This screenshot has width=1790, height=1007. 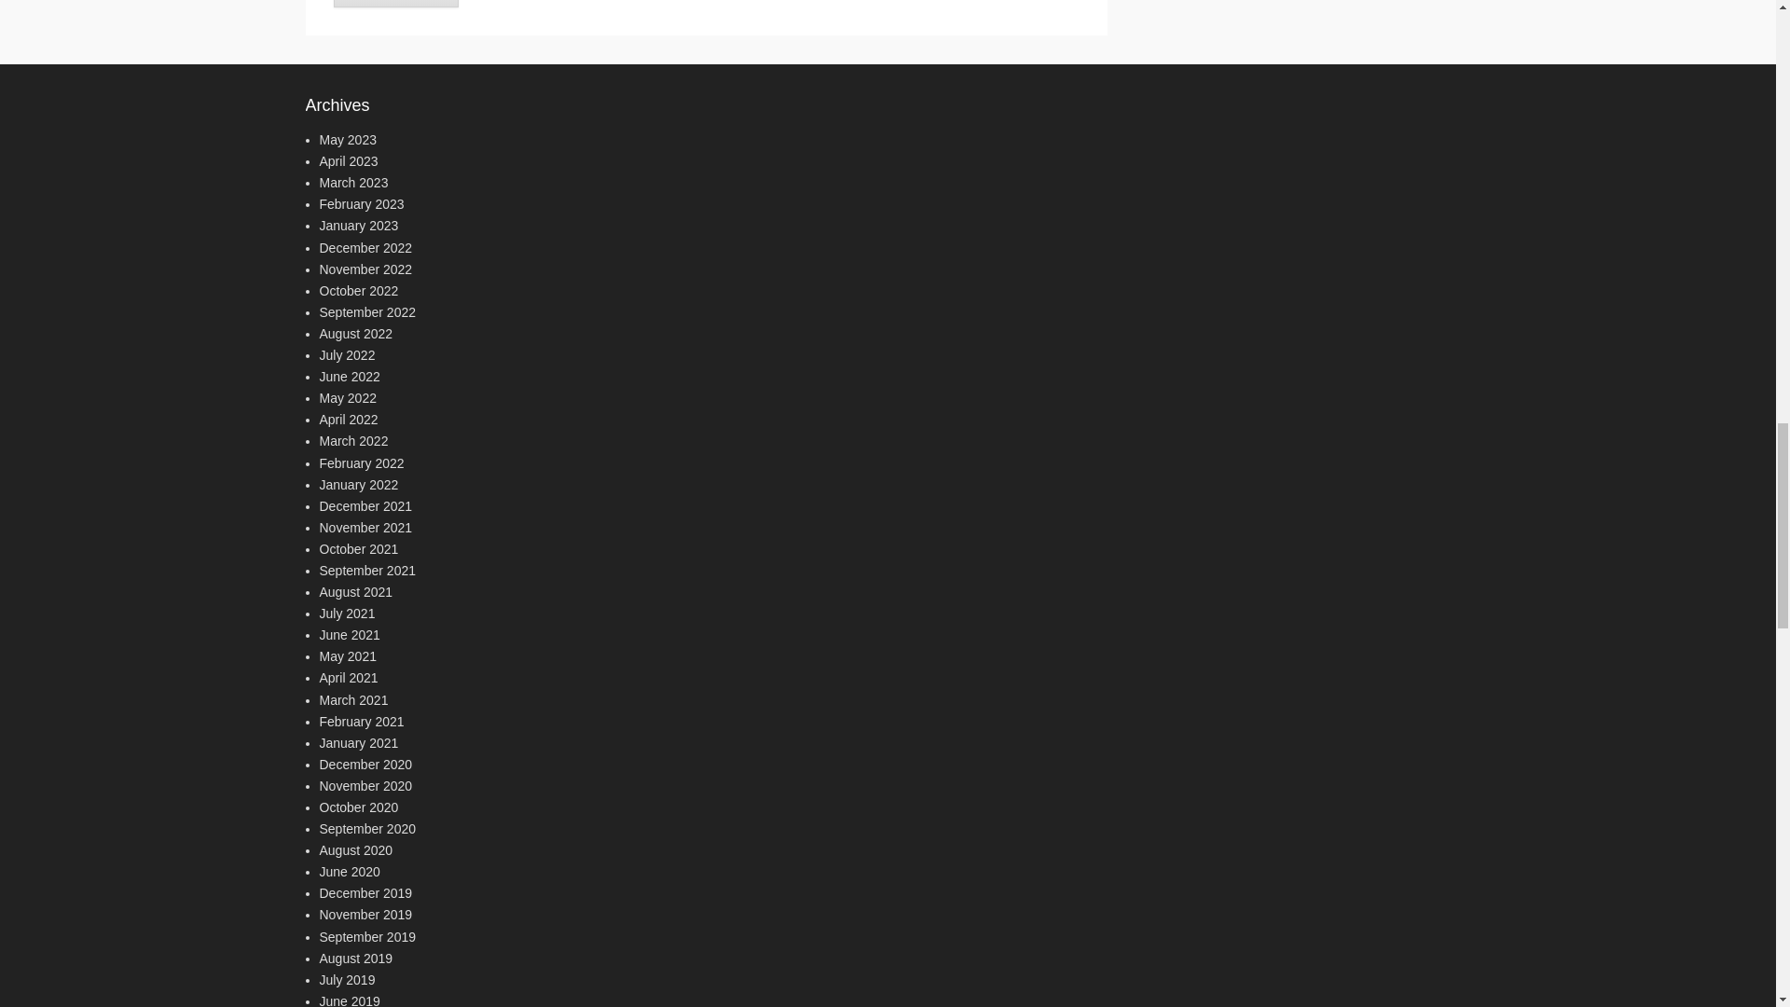 What do you see at coordinates (348, 161) in the screenshot?
I see `April 2023` at bounding box center [348, 161].